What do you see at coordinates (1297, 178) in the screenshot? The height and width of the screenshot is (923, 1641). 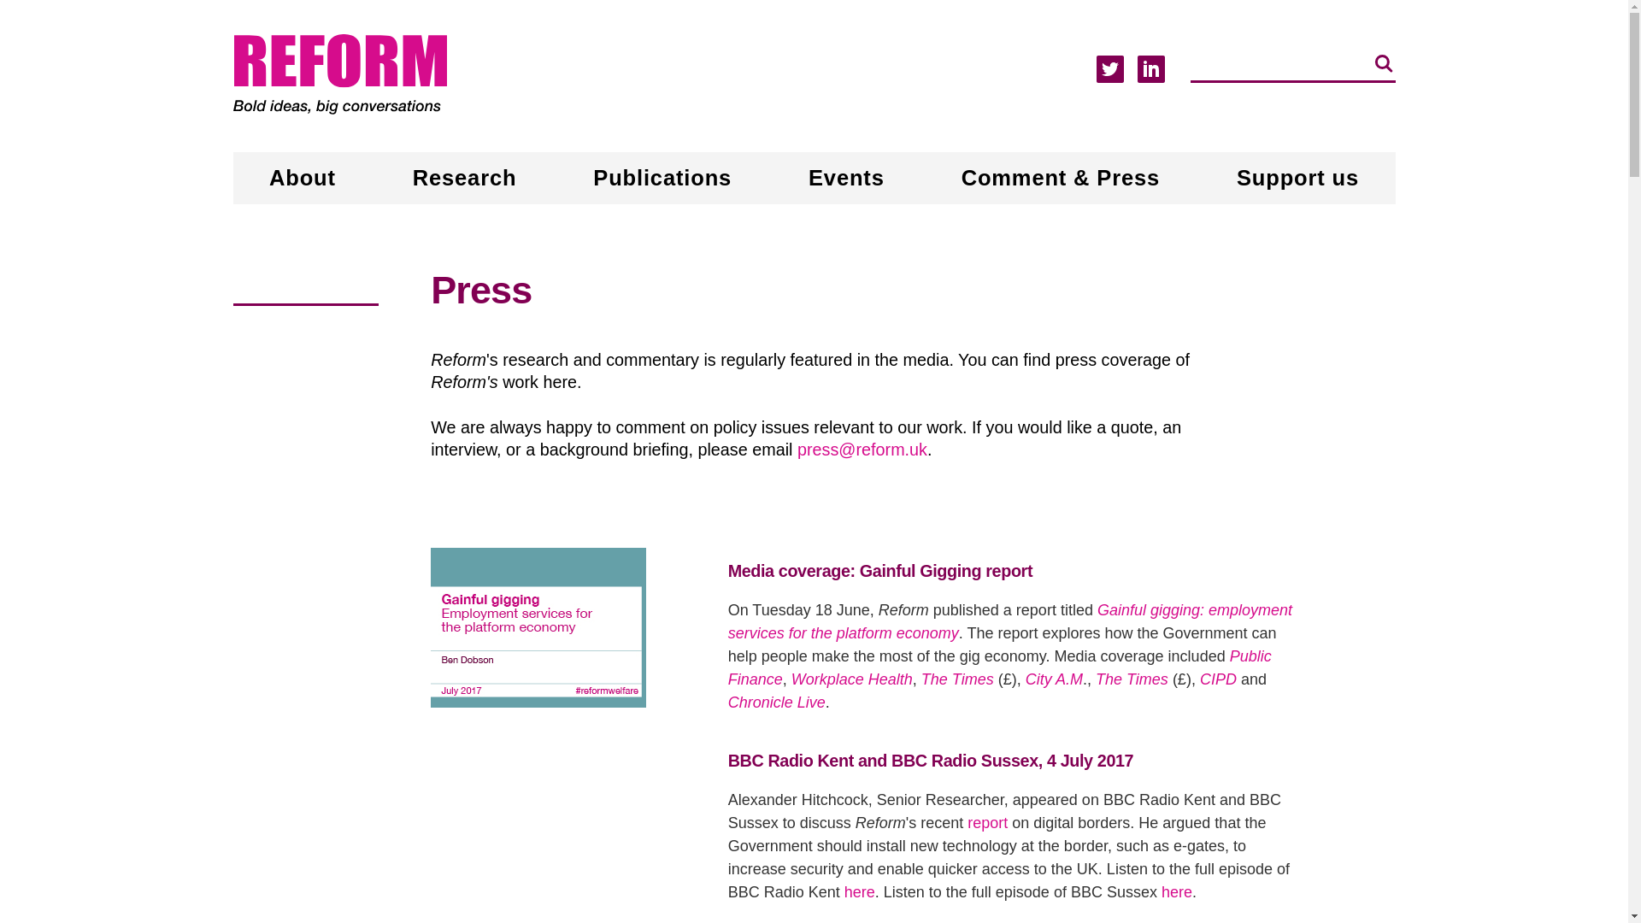 I see `Support us` at bounding box center [1297, 178].